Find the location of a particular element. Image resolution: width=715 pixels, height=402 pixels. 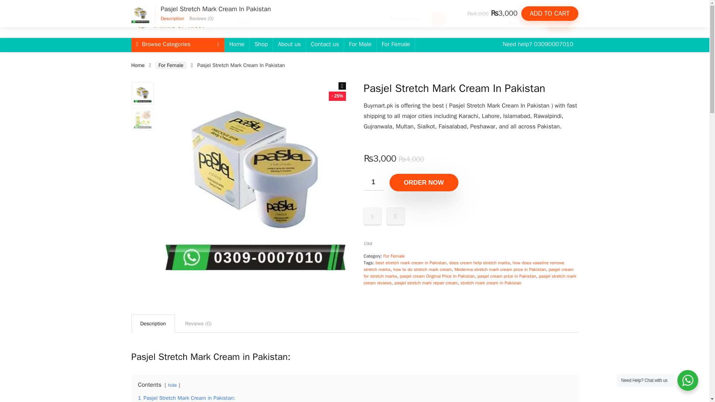

Browse Categories is located at coordinates (177, 45).